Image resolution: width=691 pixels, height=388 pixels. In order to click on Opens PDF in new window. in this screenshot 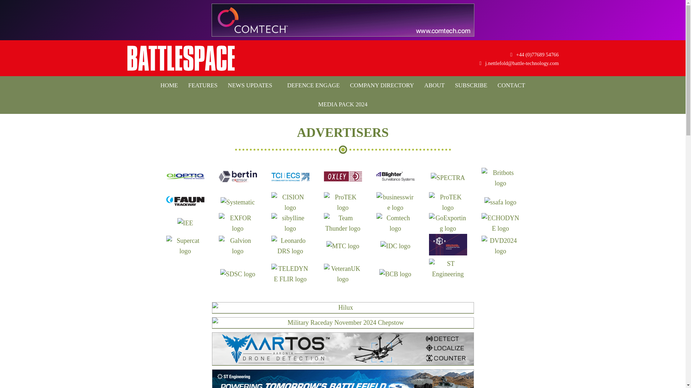, I will do `click(343, 104)`.